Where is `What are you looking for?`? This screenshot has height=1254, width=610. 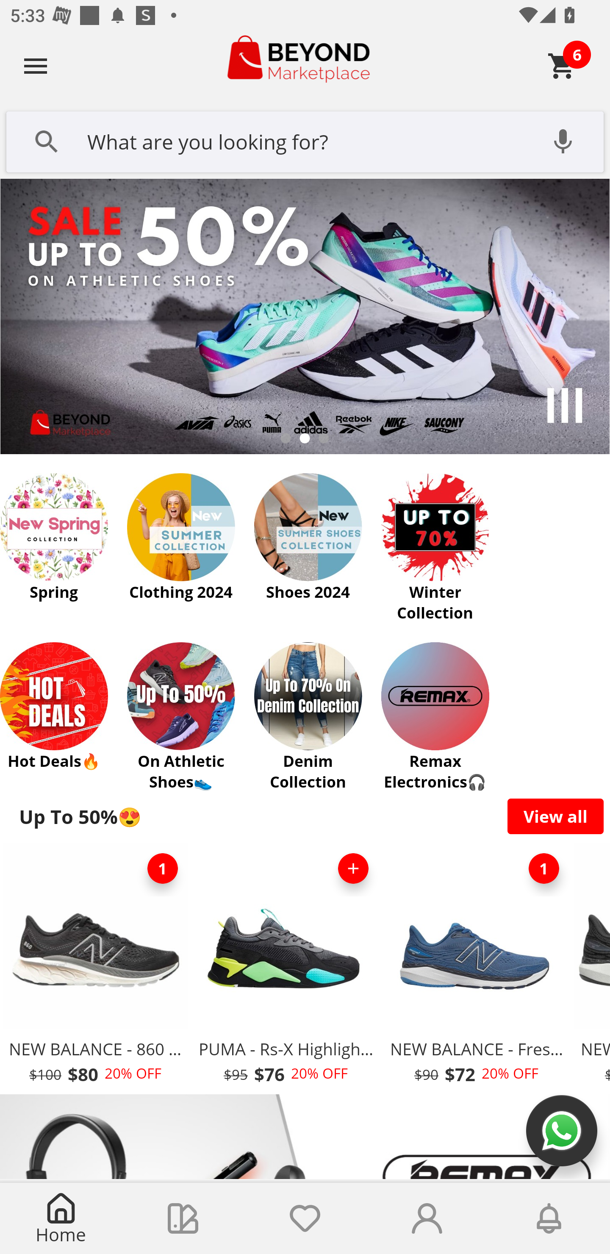 What are you looking for? is located at coordinates (305, 140).